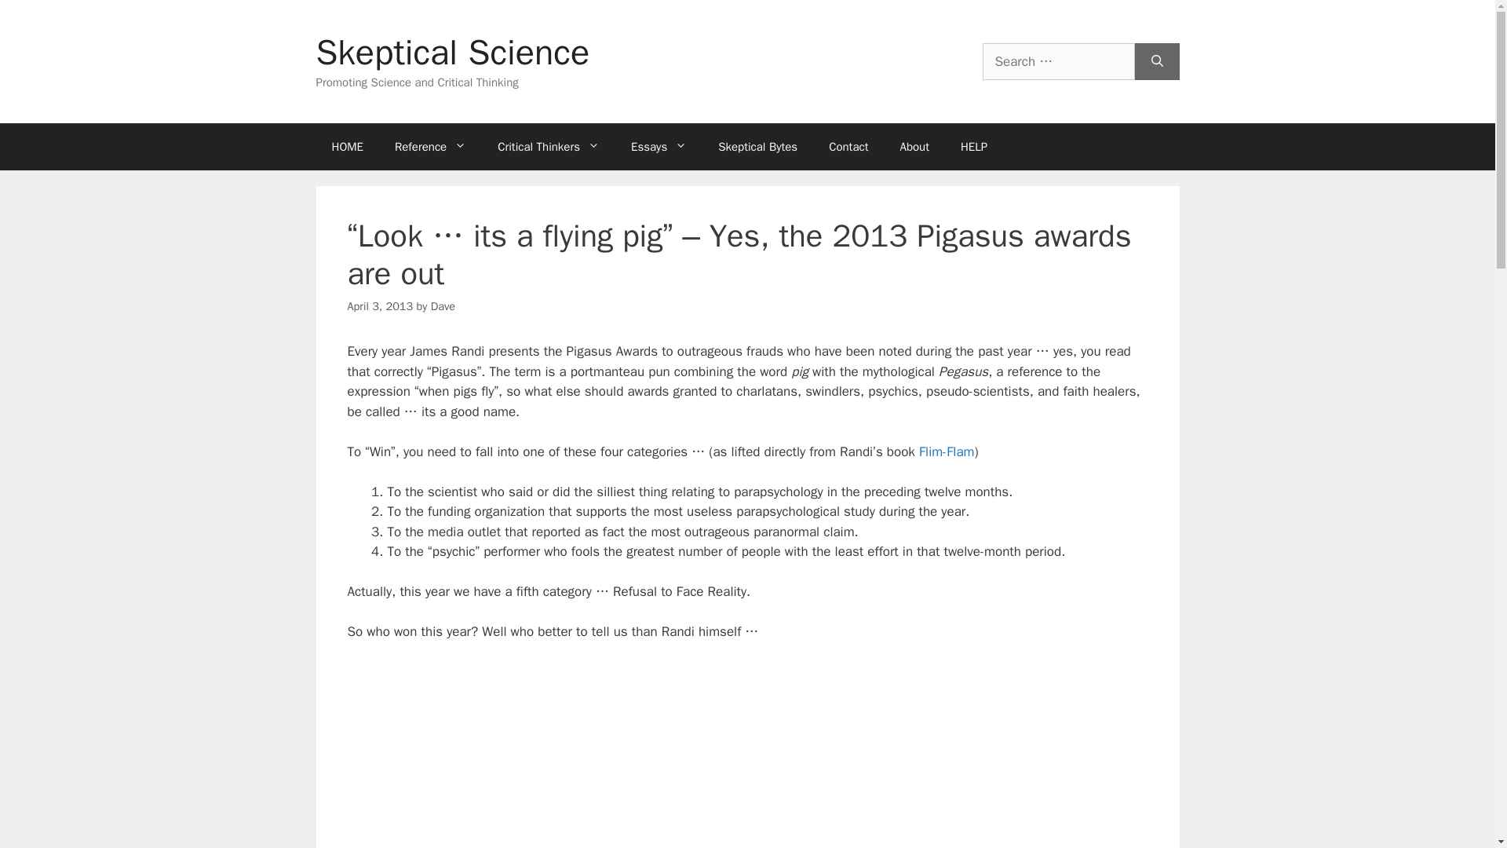 This screenshot has height=848, width=1507. Describe the element at coordinates (430, 146) in the screenshot. I see `Reference` at that location.